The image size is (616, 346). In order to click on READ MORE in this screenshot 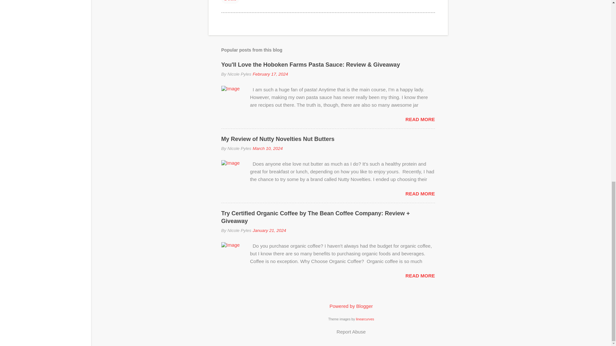, I will do `click(420, 276)`.